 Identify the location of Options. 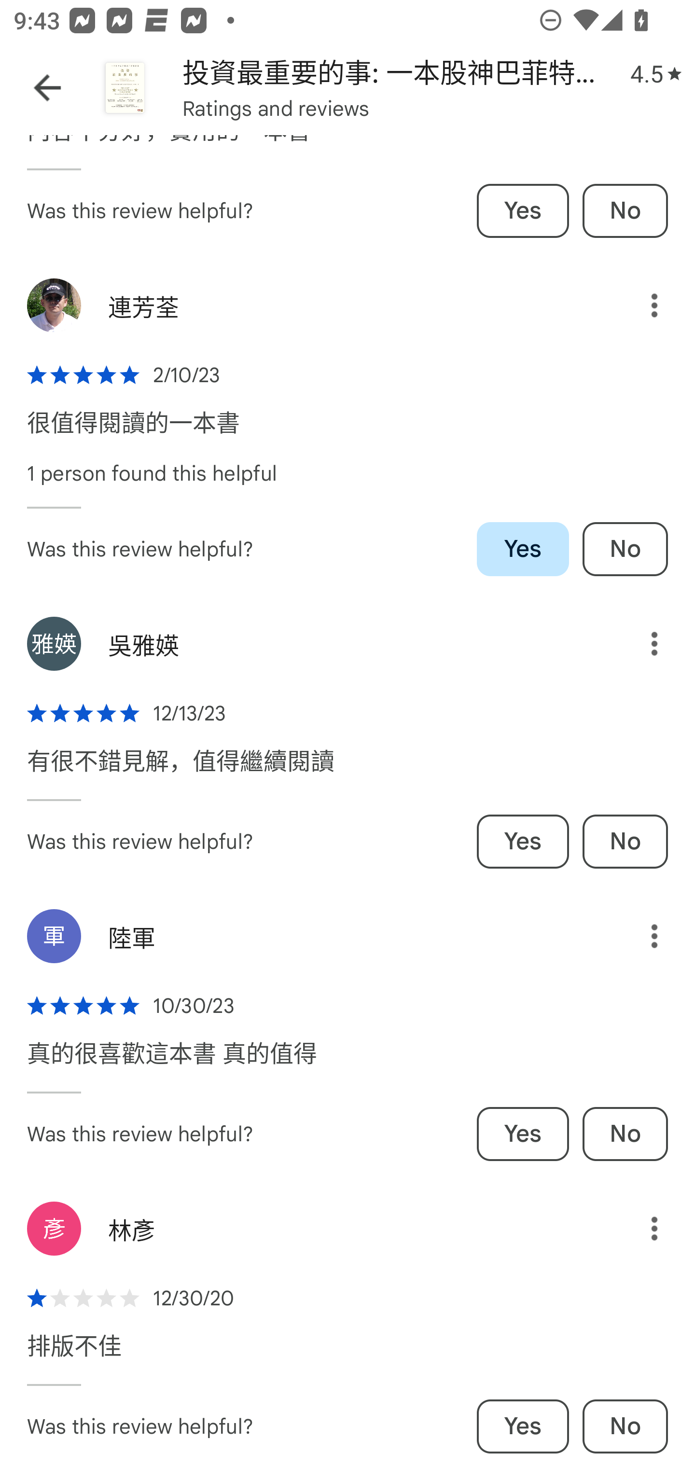
(640, 306).